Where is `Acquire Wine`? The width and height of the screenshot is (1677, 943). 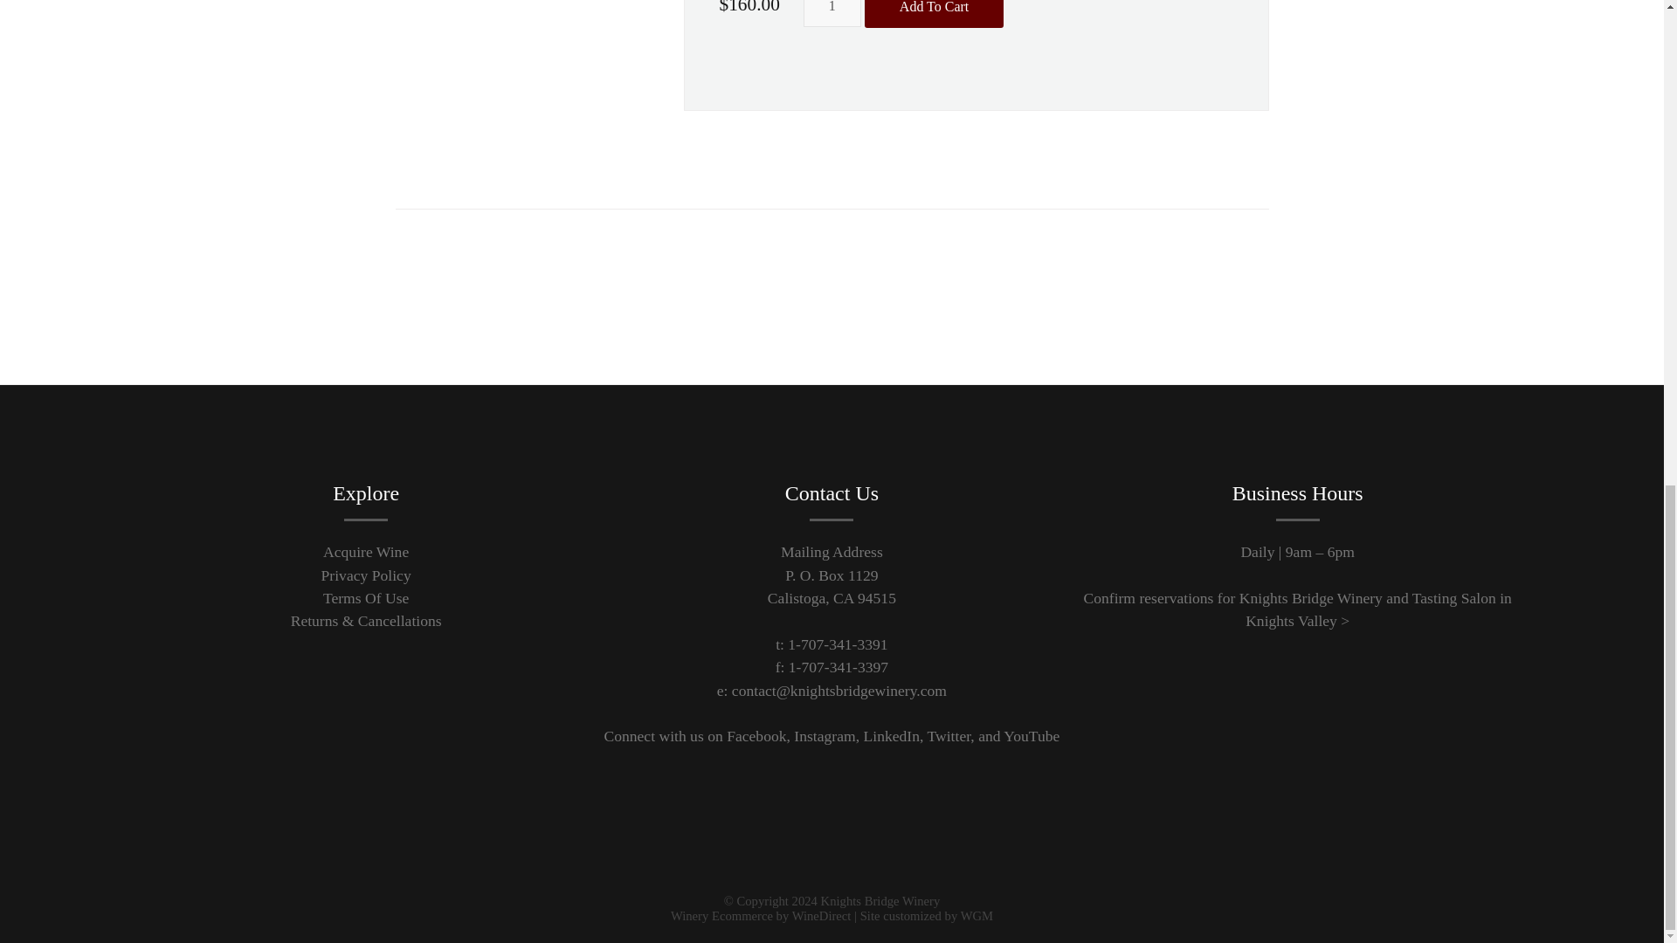
Acquire Wine is located at coordinates (366, 552).